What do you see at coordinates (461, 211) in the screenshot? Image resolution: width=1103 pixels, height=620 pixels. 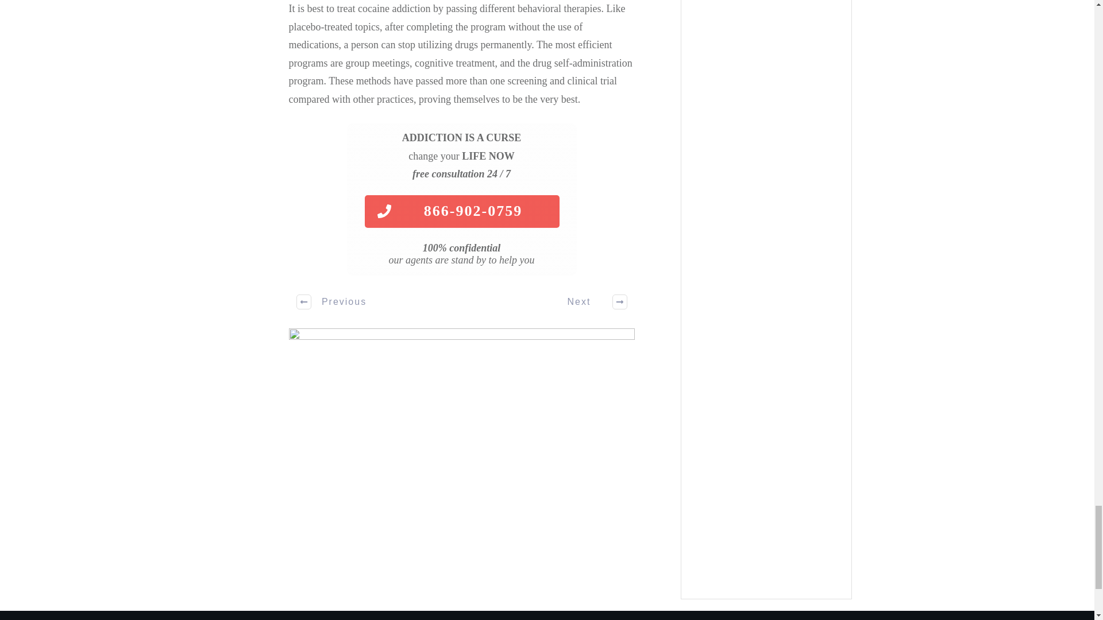 I see `866-902-0759` at bounding box center [461, 211].